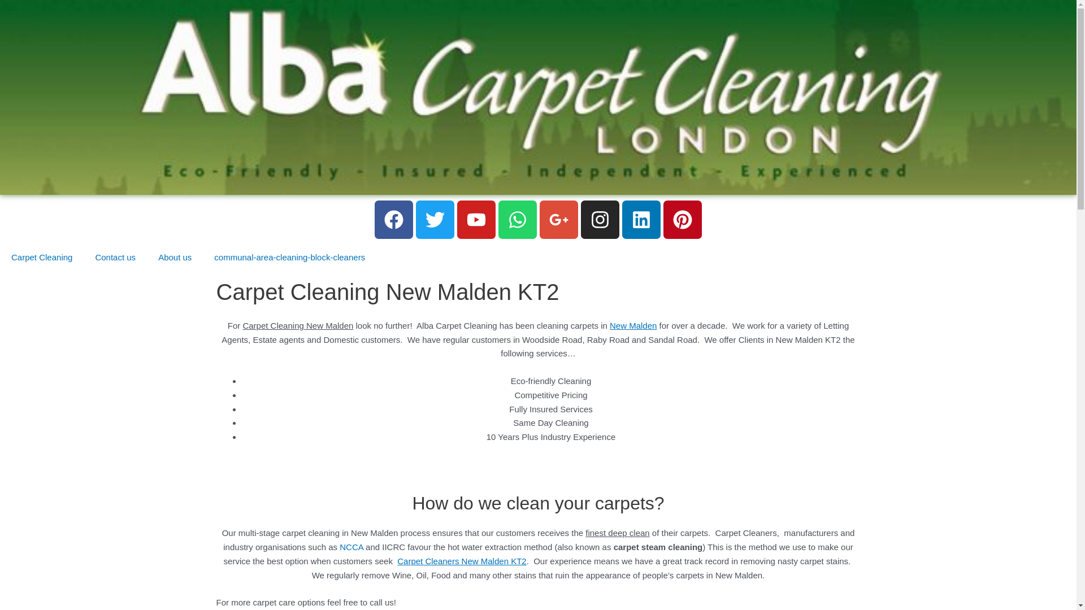 The height and width of the screenshot is (610, 1085). I want to click on Facebook, so click(393, 220).